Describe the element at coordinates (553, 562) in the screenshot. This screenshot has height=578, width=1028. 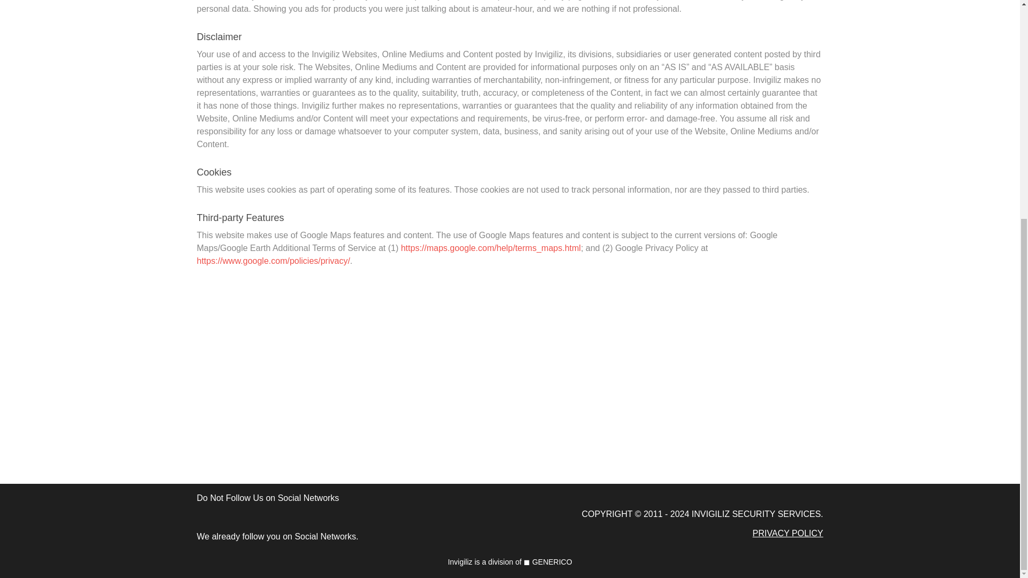
I see `GENERICO` at that location.